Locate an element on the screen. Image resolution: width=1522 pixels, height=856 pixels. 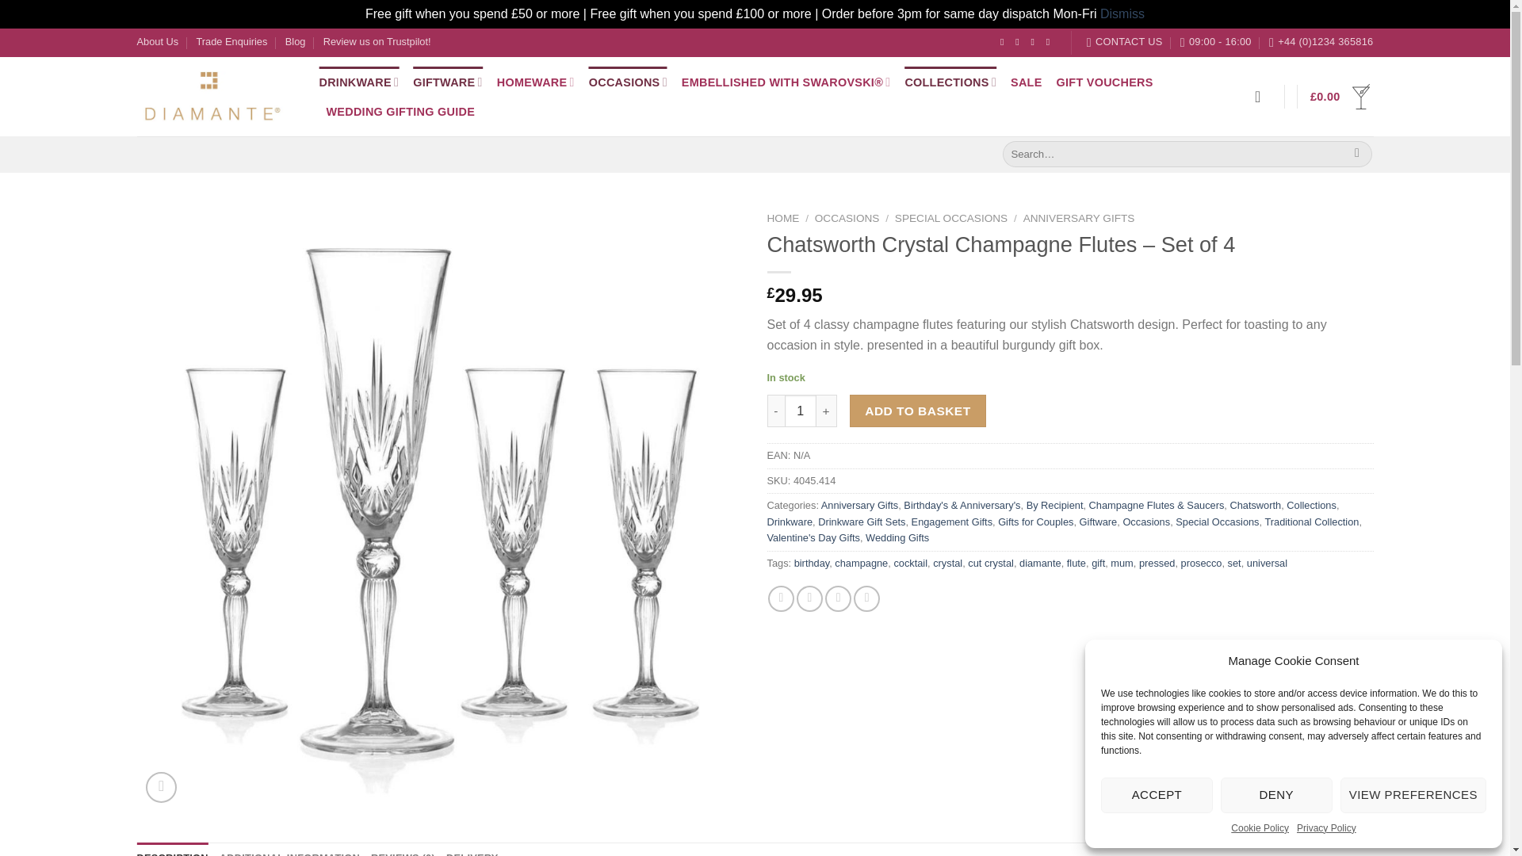
CONTACT US is located at coordinates (1124, 41).